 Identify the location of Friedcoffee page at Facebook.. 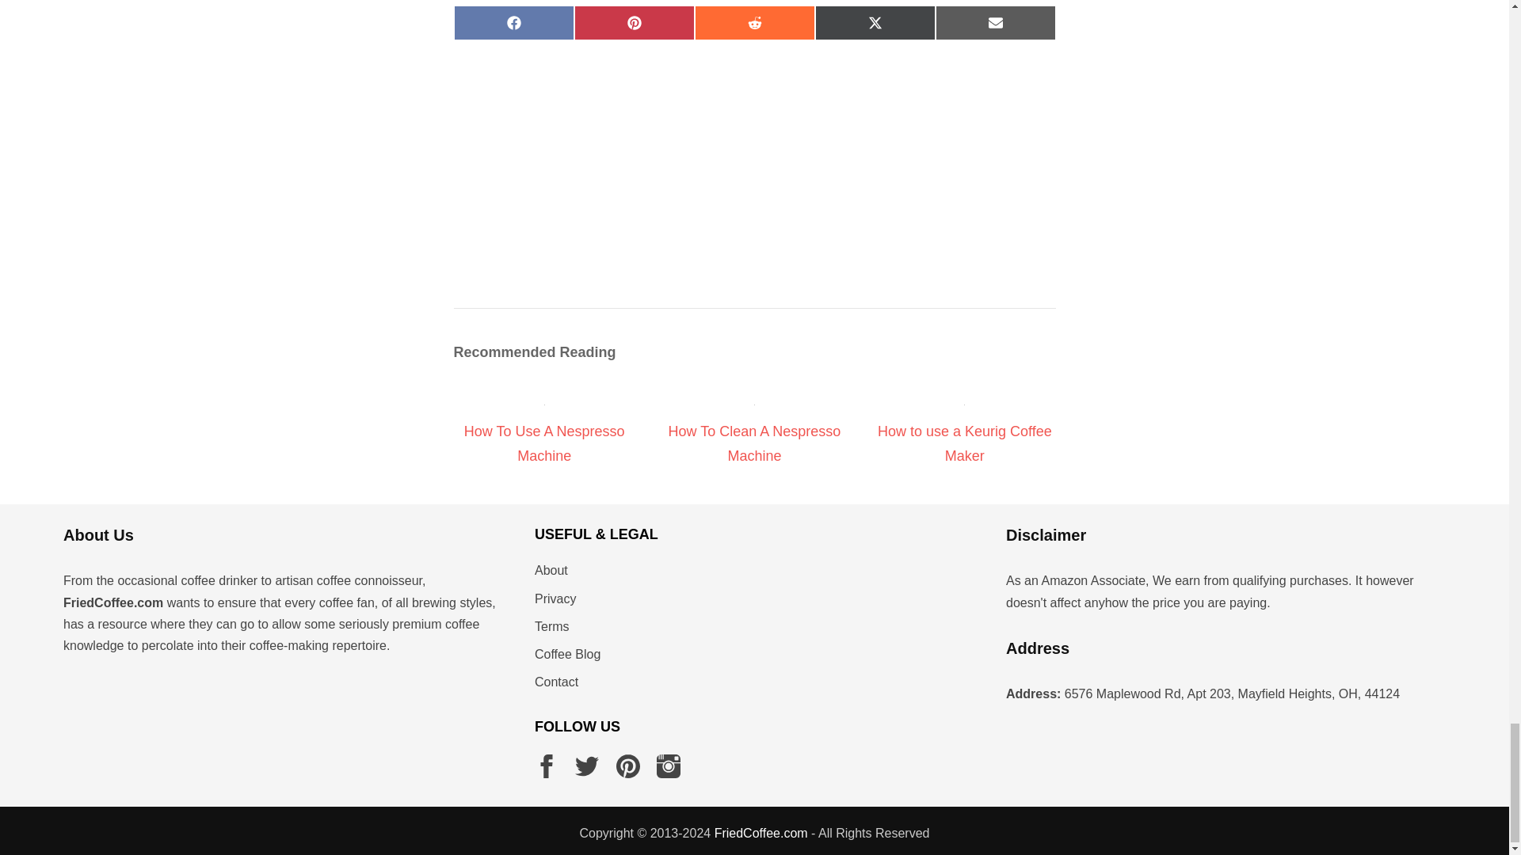
(547, 766).